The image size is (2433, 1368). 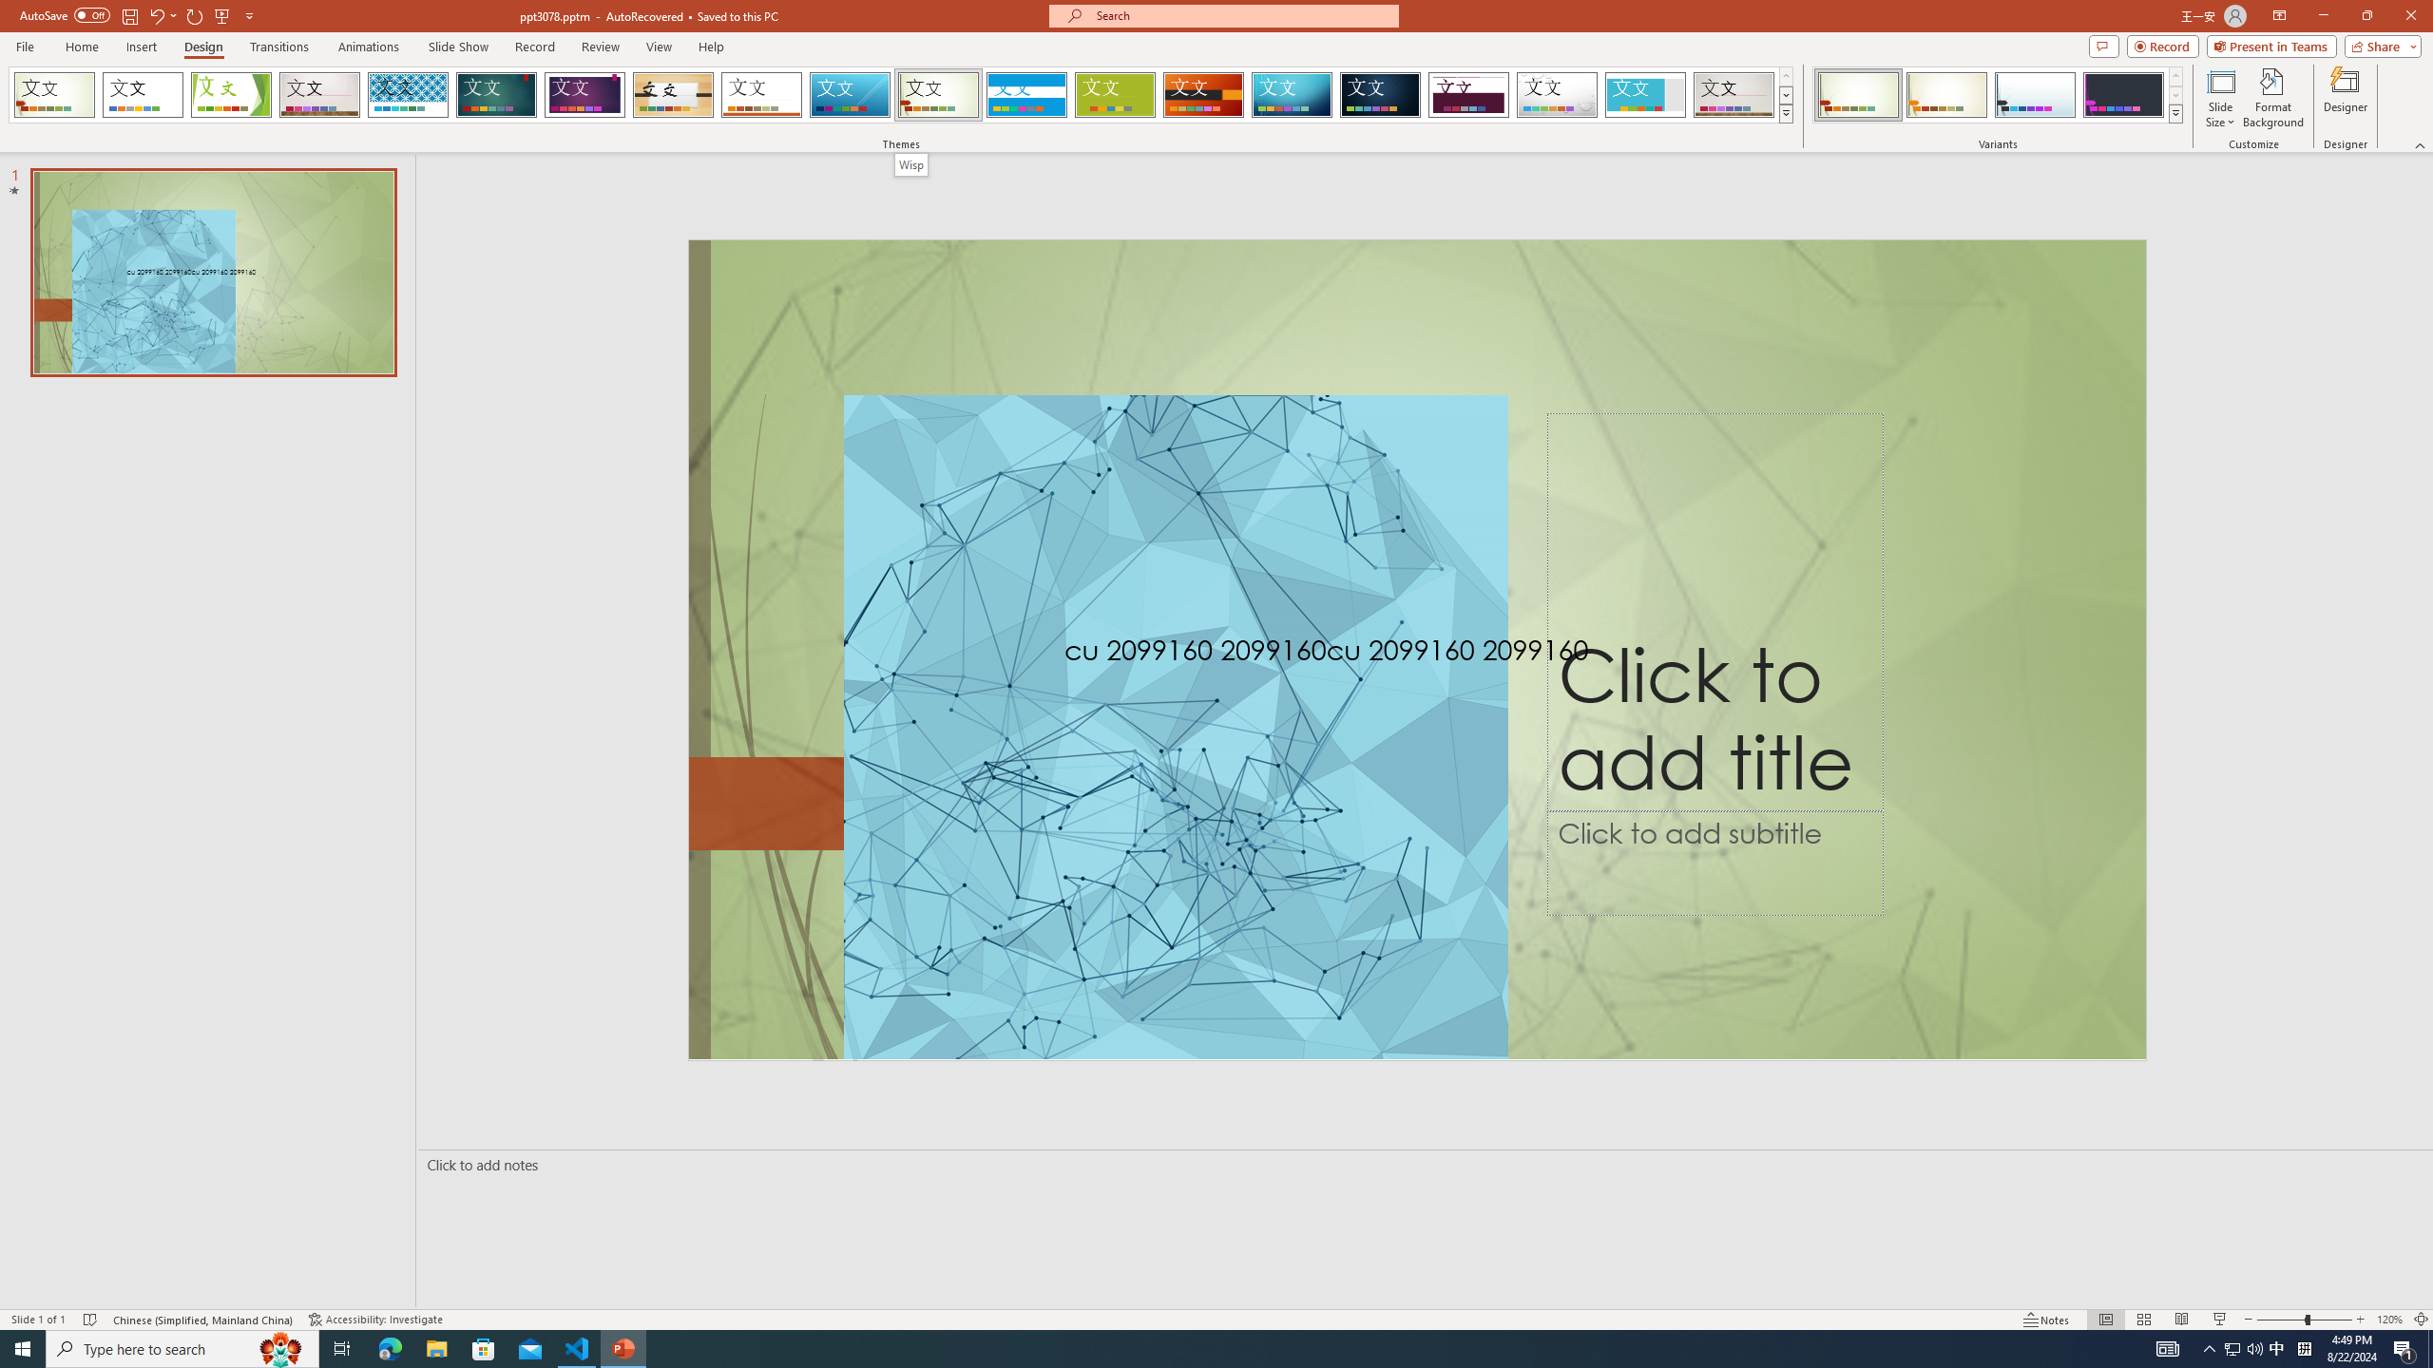 What do you see at coordinates (1469, 95) in the screenshot?
I see `Dividend Loading Preview...` at bounding box center [1469, 95].